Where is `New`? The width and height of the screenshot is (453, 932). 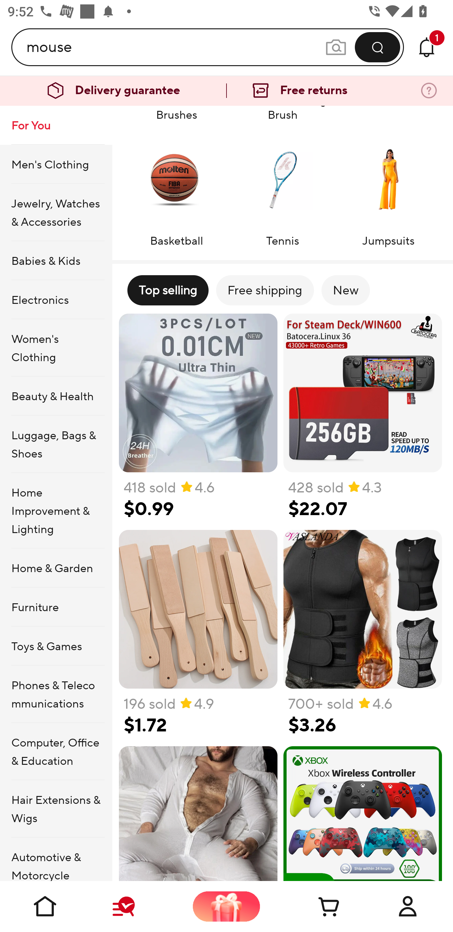 New is located at coordinates (346, 290).